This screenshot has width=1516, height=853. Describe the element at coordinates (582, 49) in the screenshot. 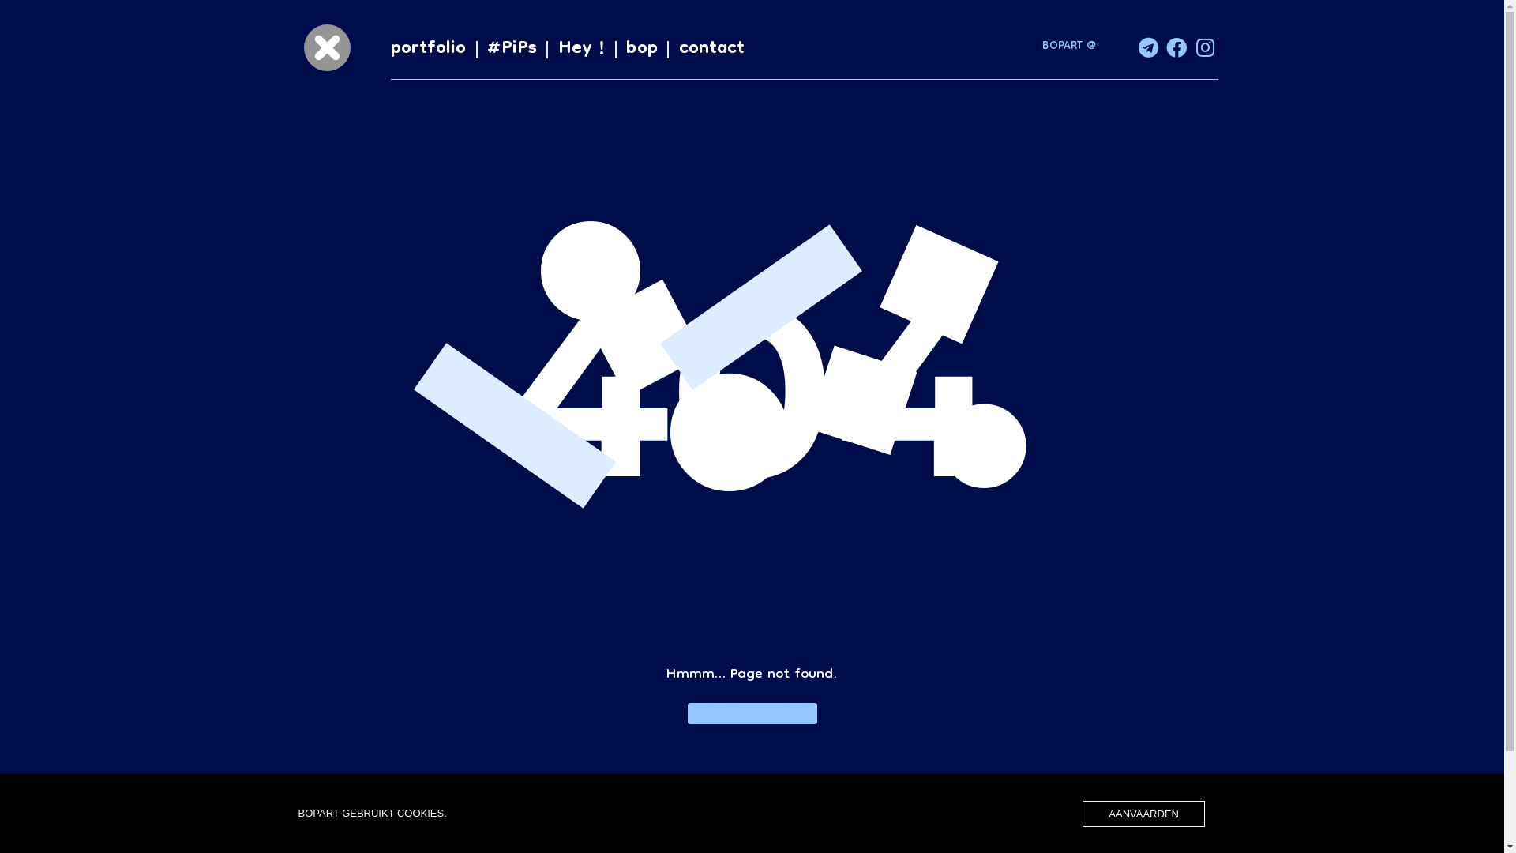

I see `Hey !` at that location.